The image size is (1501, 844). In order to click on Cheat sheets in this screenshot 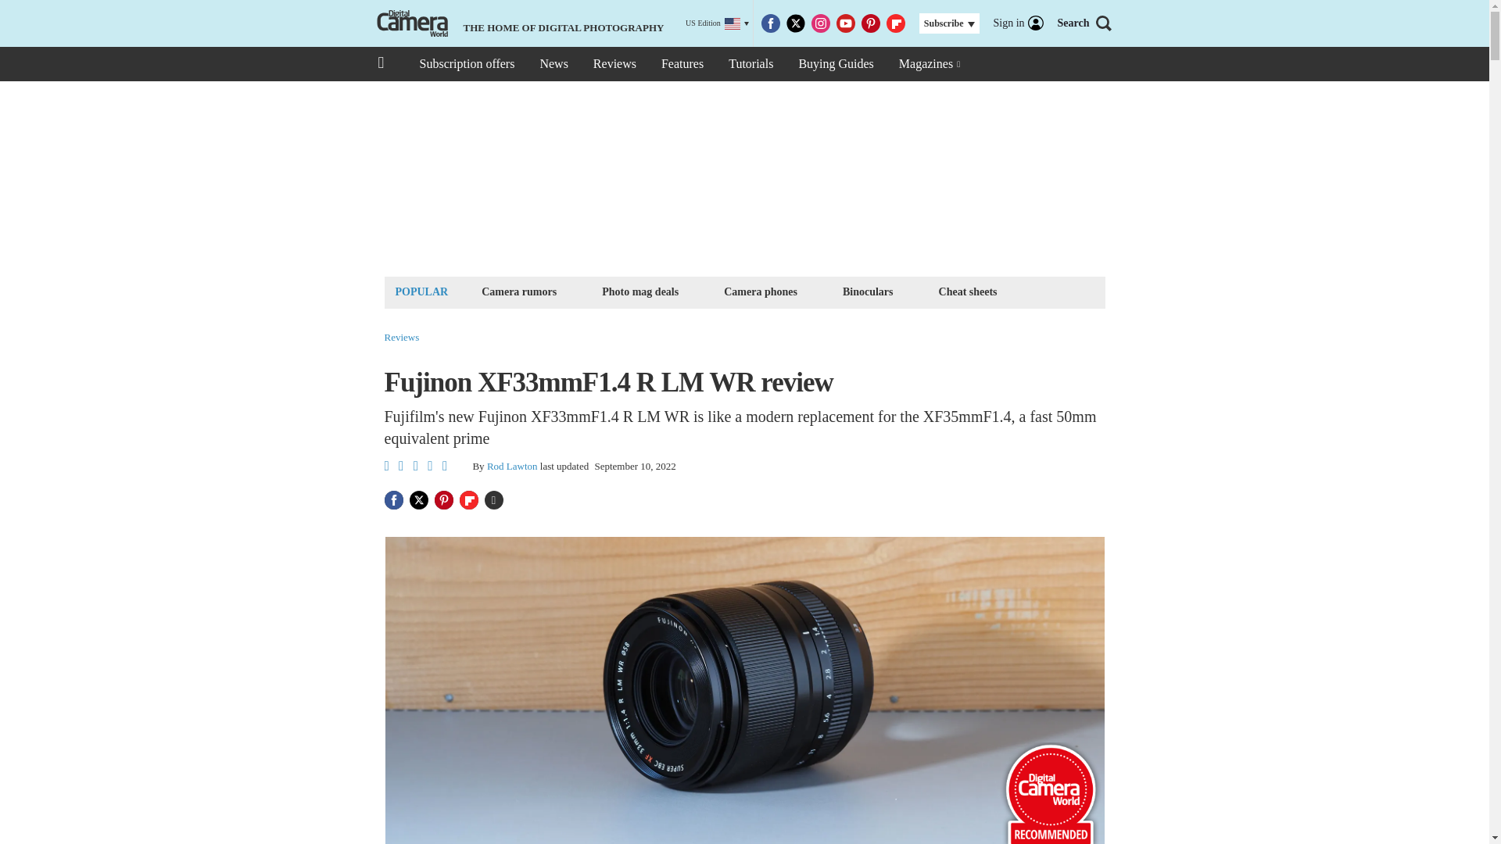, I will do `click(968, 291)`.